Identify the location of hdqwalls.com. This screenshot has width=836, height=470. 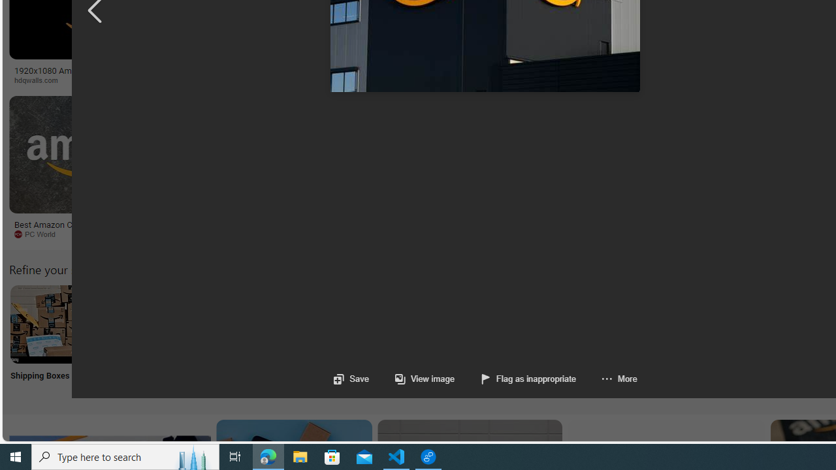
(110, 80).